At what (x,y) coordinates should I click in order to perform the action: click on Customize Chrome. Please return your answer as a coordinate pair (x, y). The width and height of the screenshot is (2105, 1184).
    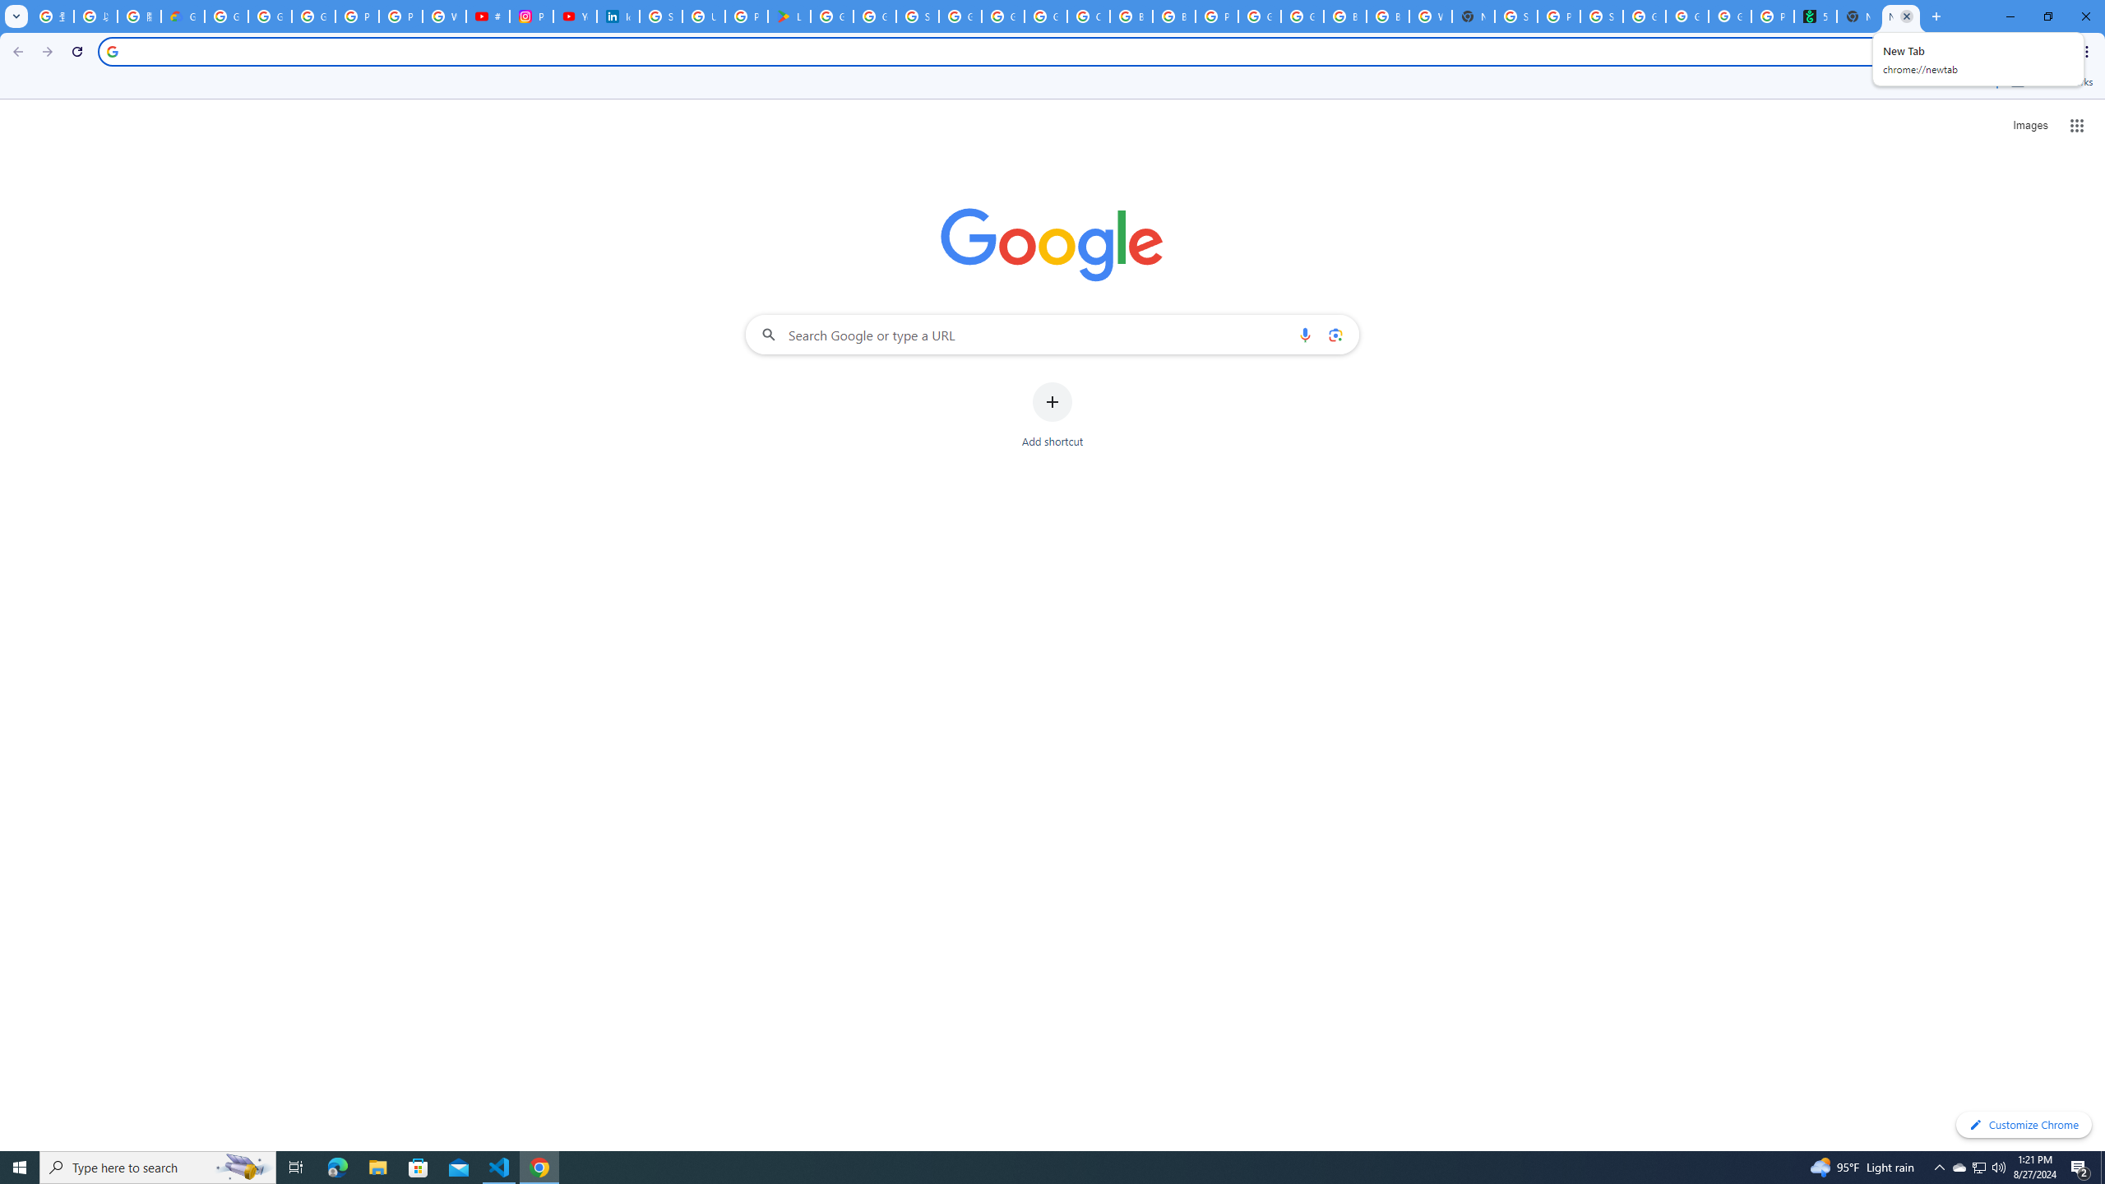
    Looking at the image, I should click on (2024, 1125).